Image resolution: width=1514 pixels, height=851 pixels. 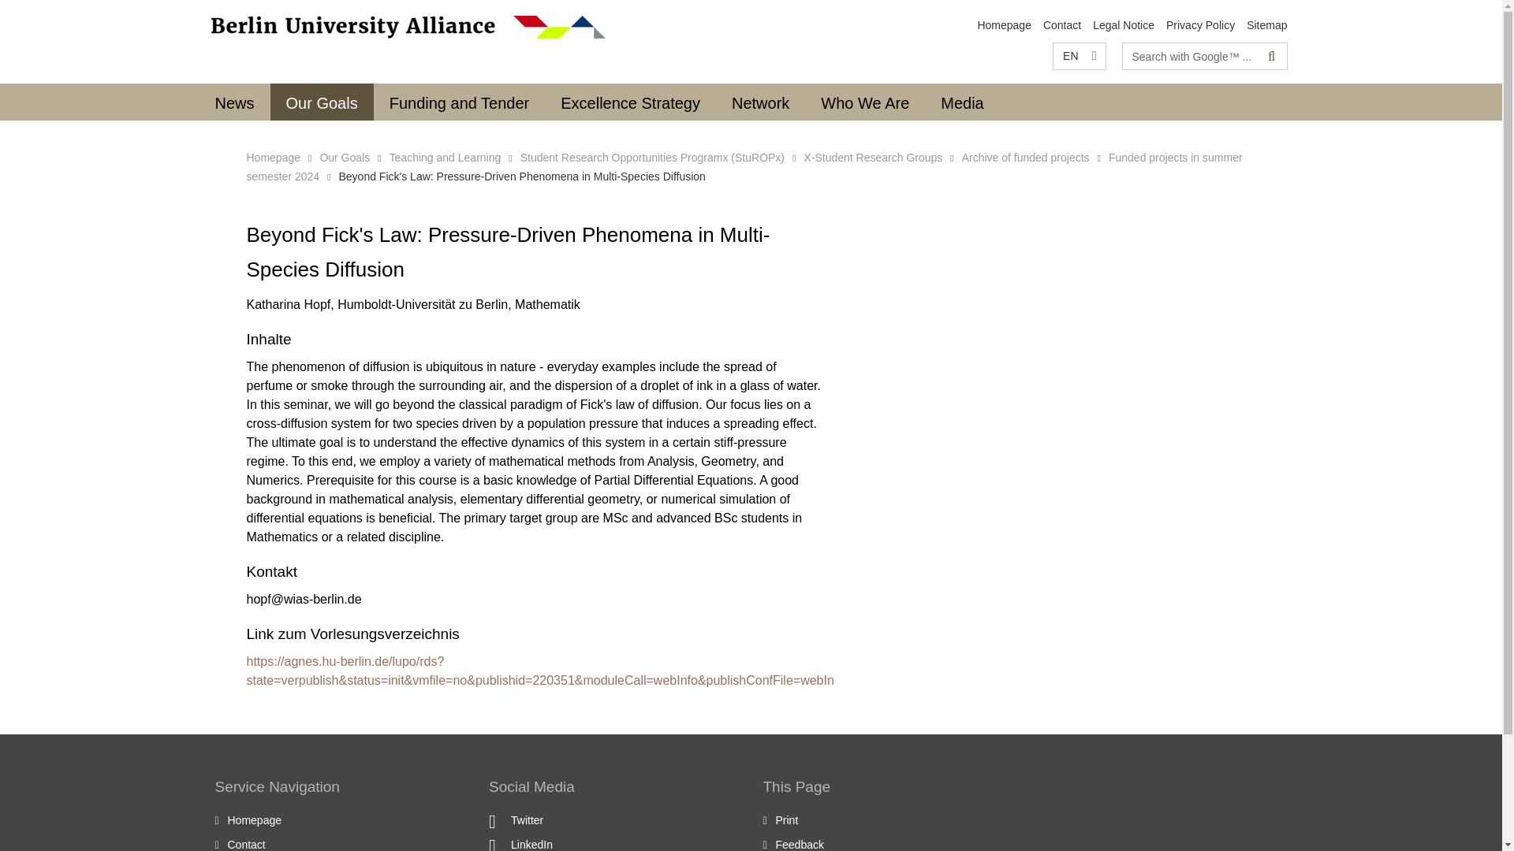 I want to click on Legal Notice, so click(x=1123, y=24).